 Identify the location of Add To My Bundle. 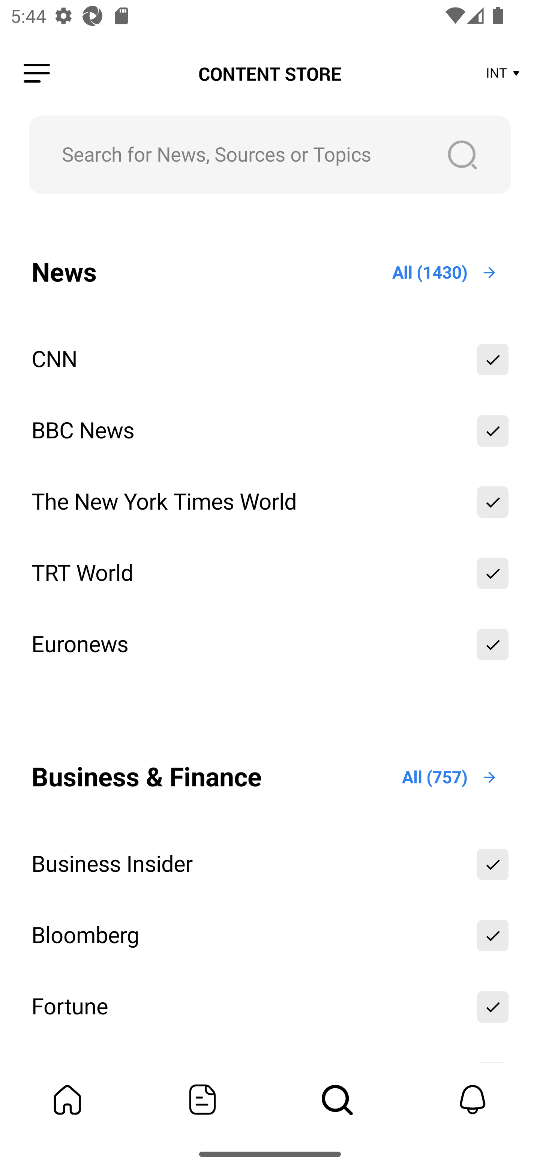
(493, 936).